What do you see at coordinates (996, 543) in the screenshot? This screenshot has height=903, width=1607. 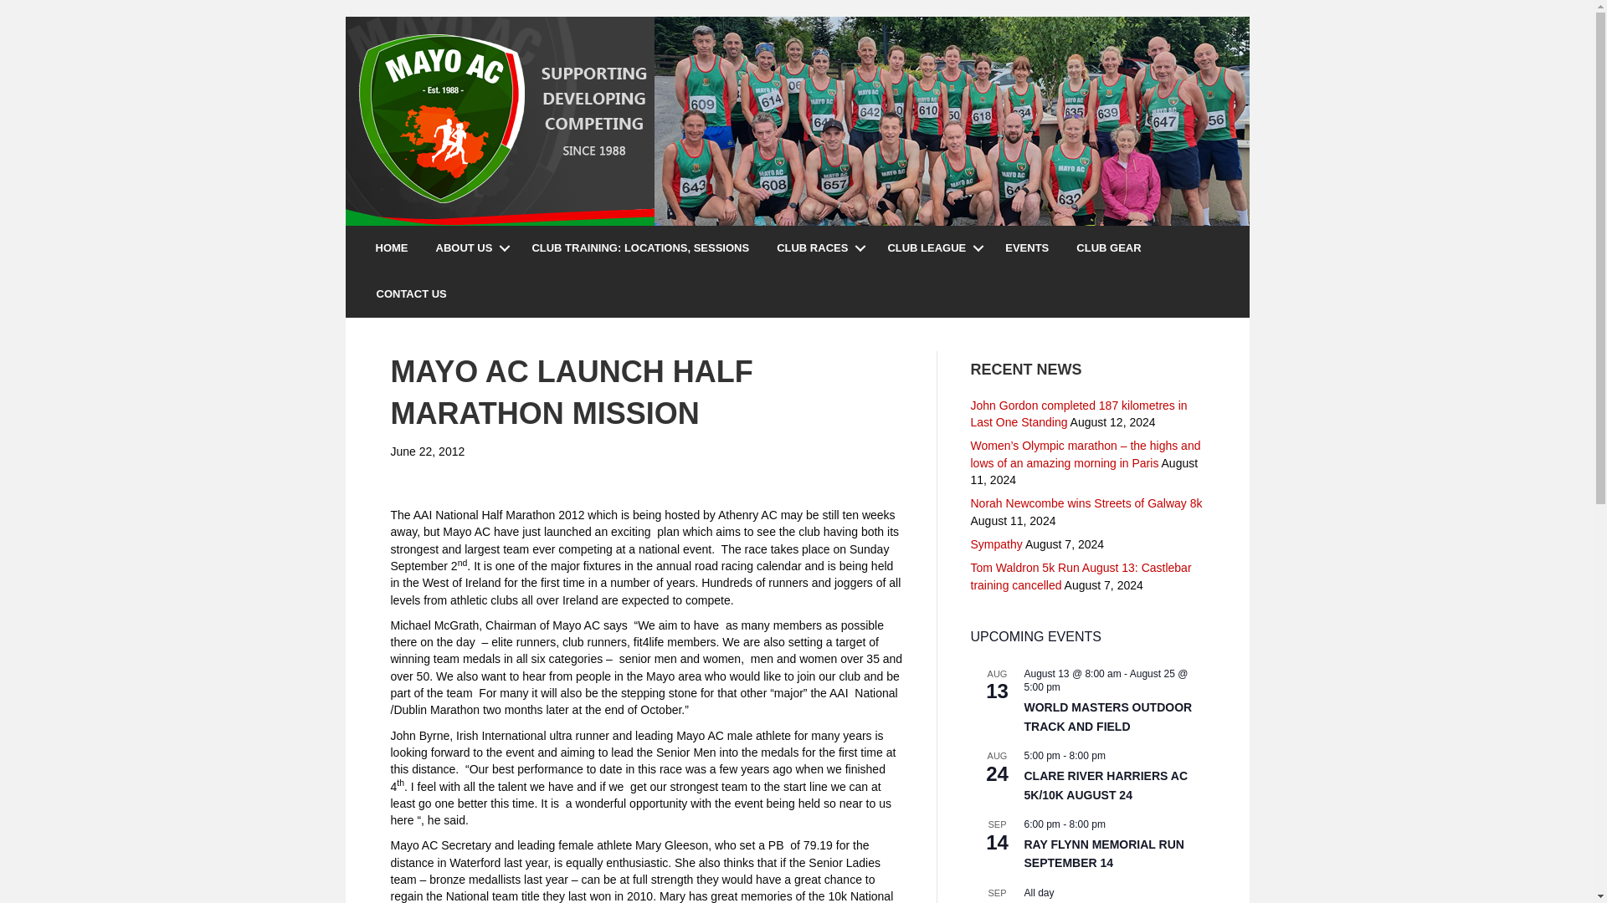 I see `Sympathy` at bounding box center [996, 543].